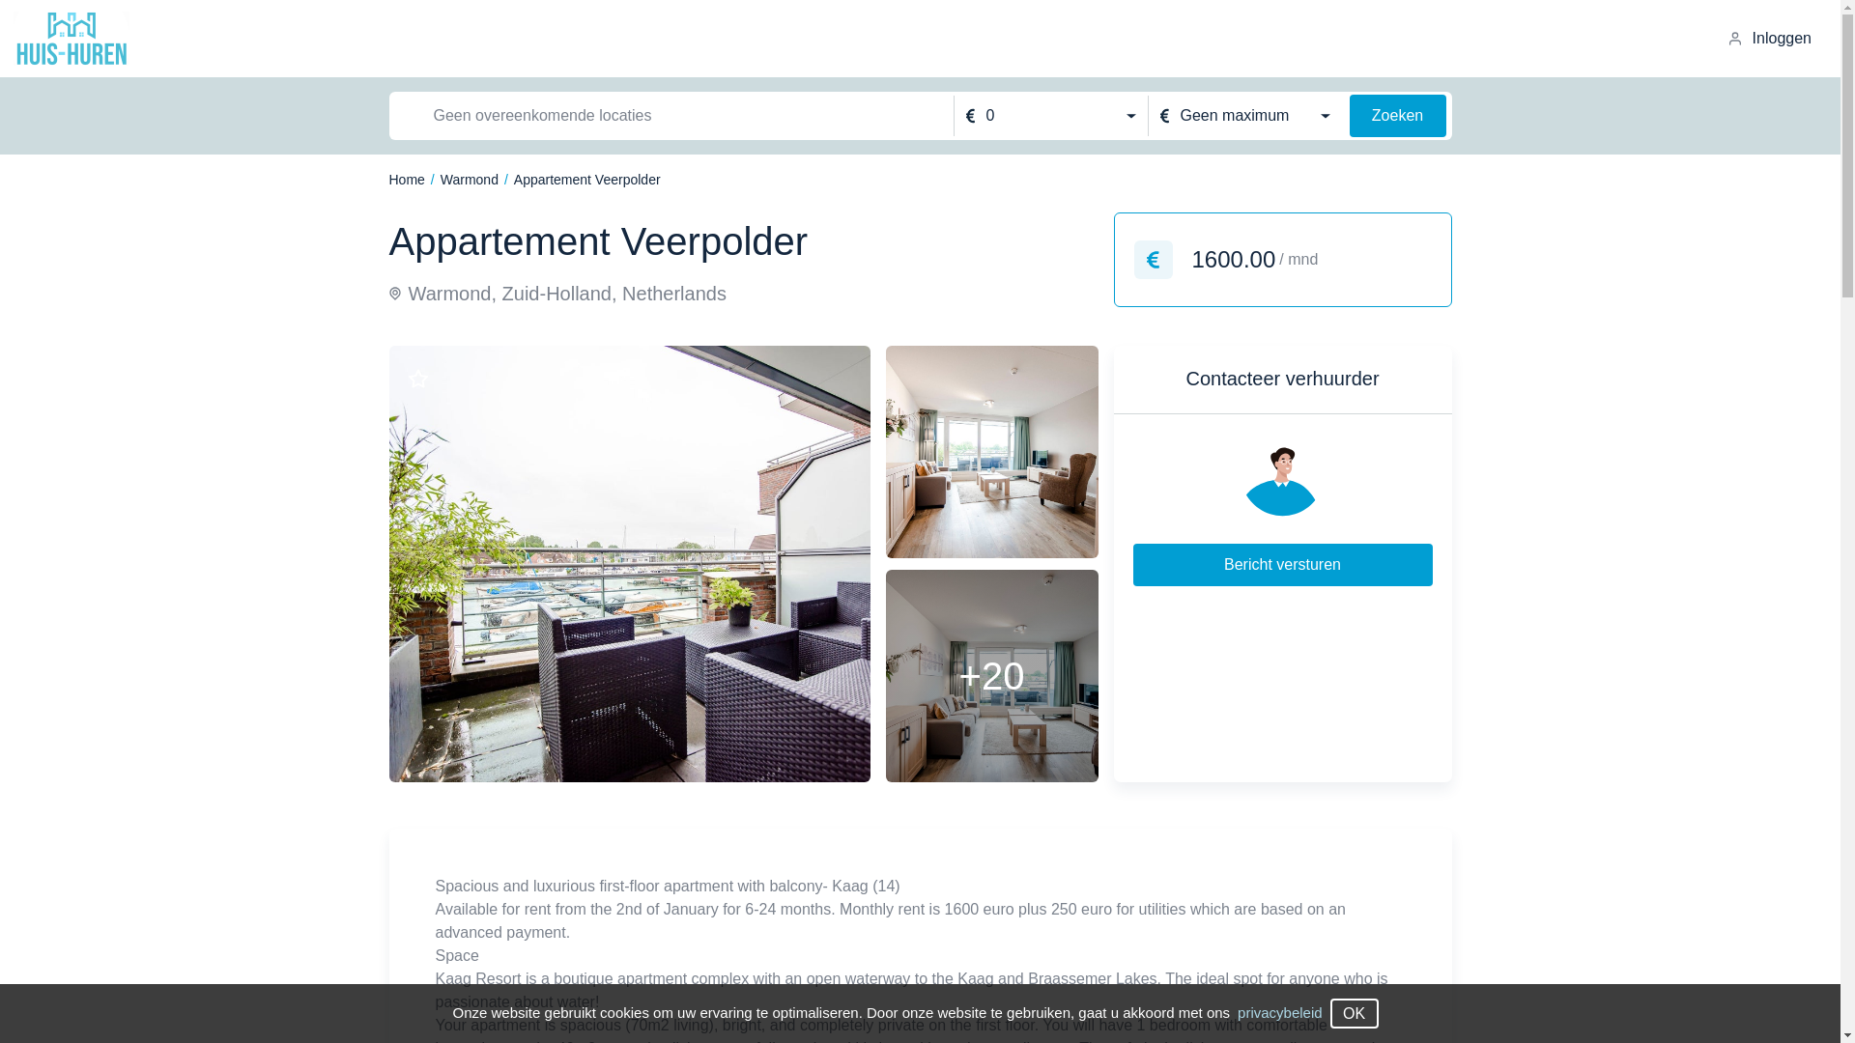 The image size is (1855, 1043). I want to click on Appartement Veerpolder, so click(586, 180).